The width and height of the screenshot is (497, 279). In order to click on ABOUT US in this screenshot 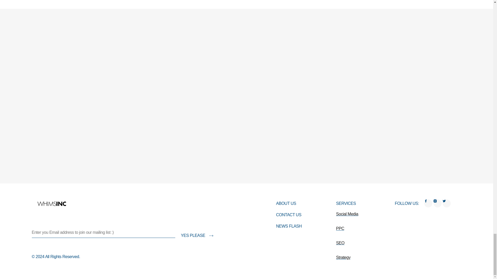, I will do `click(289, 203)`.